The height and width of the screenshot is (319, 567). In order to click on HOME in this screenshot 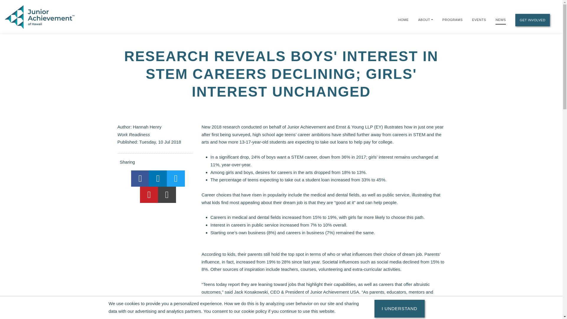, I will do `click(403, 19)`.